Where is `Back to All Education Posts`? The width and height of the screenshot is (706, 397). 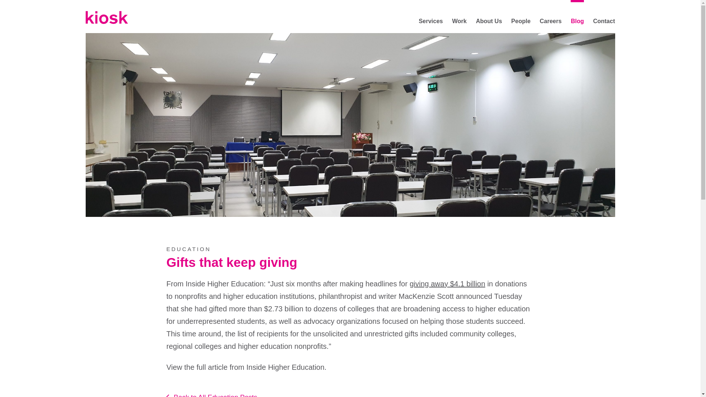 Back to All Education Posts is located at coordinates (215, 395).